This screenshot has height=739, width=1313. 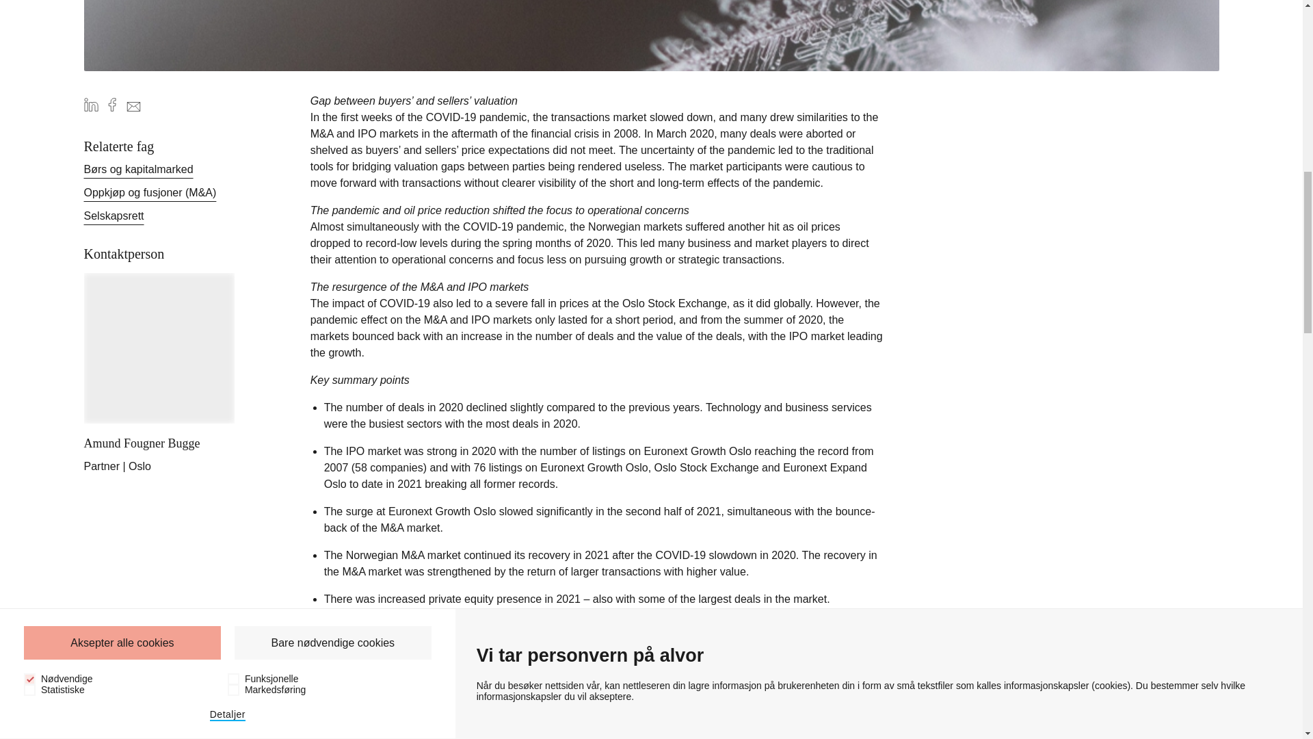 I want to click on PHPSESSID, so click(x=1044, y=111).